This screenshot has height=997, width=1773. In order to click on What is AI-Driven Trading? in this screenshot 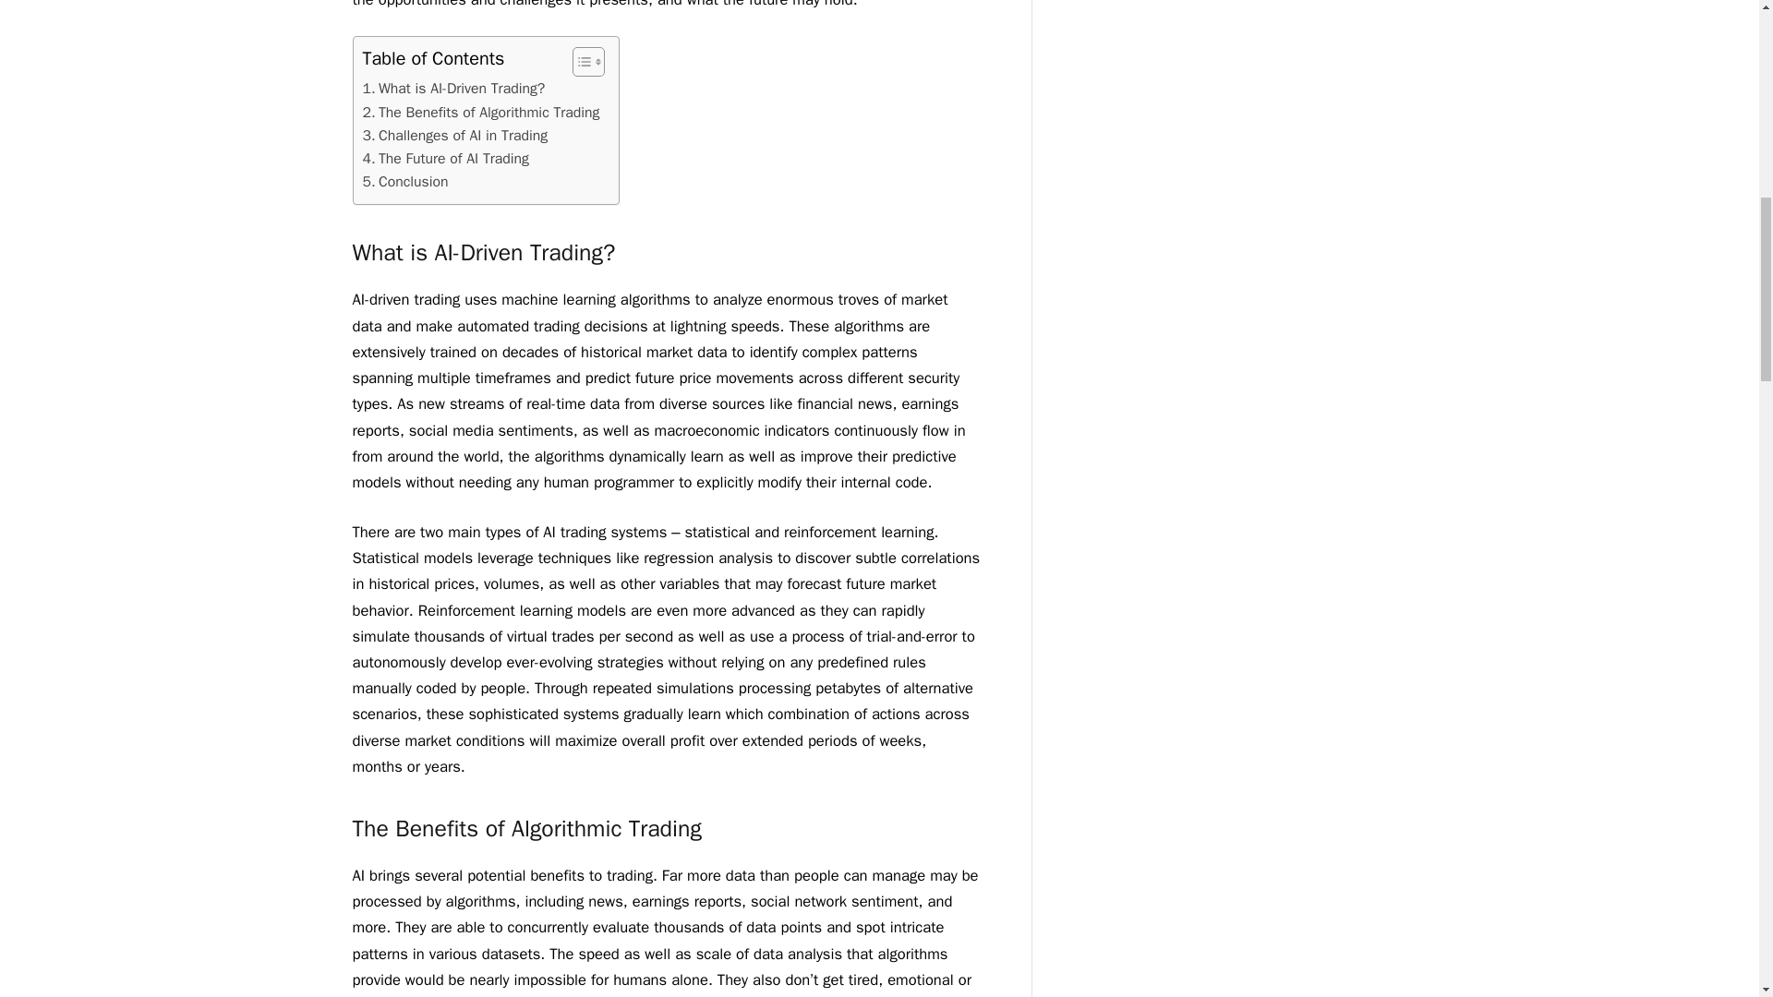, I will do `click(454, 89)`.